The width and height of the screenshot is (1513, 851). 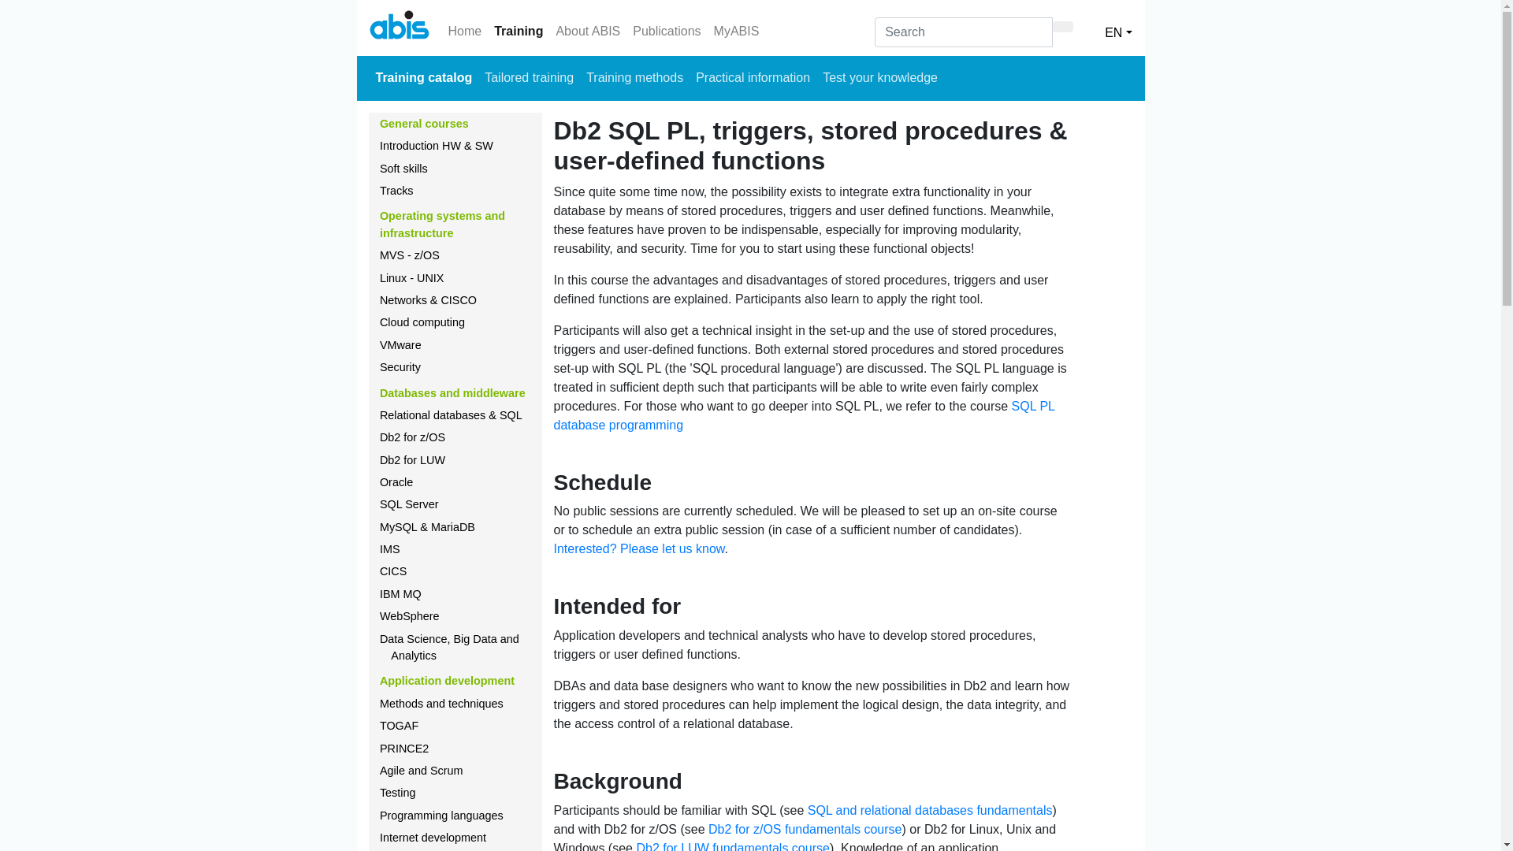 What do you see at coordinates (530, 78) in the screenshot?
I see `Tailored training` at bounding box center [530, 78].